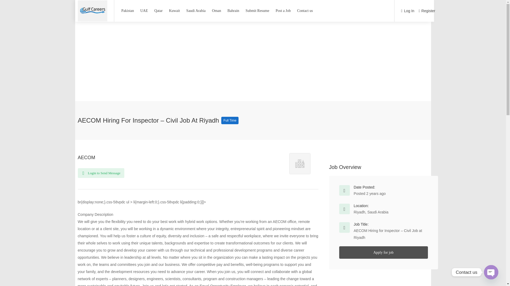 This screenshot has height=286, width=510. I want to click on Oman, so click(216, 11).